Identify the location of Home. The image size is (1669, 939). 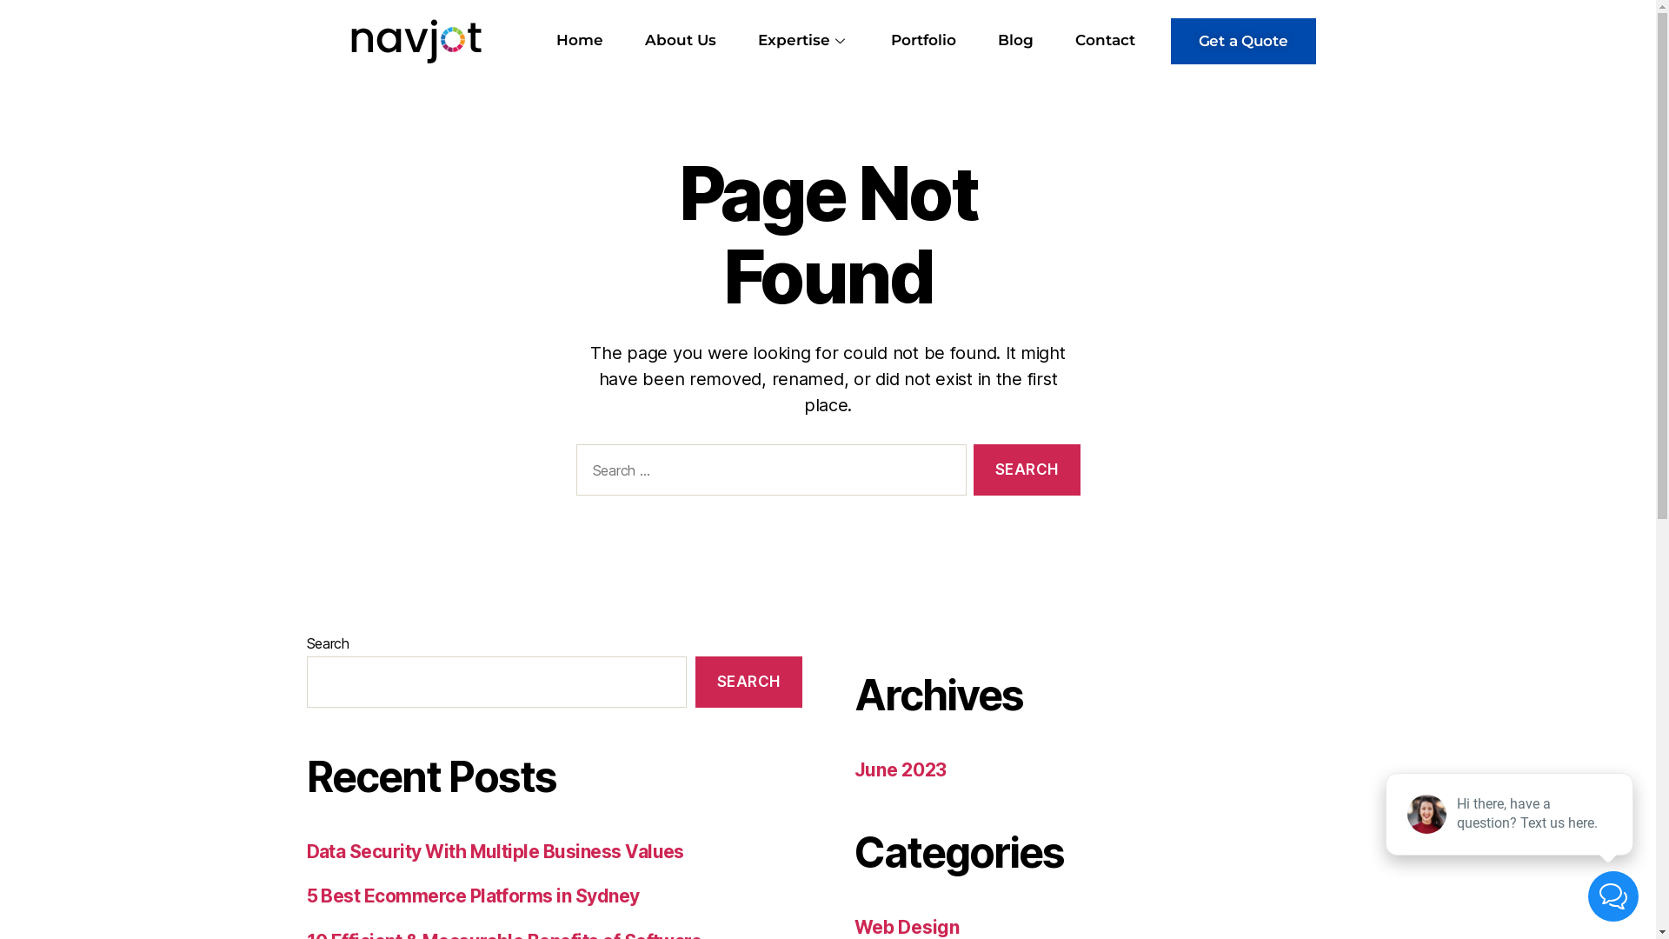
(580, 41).